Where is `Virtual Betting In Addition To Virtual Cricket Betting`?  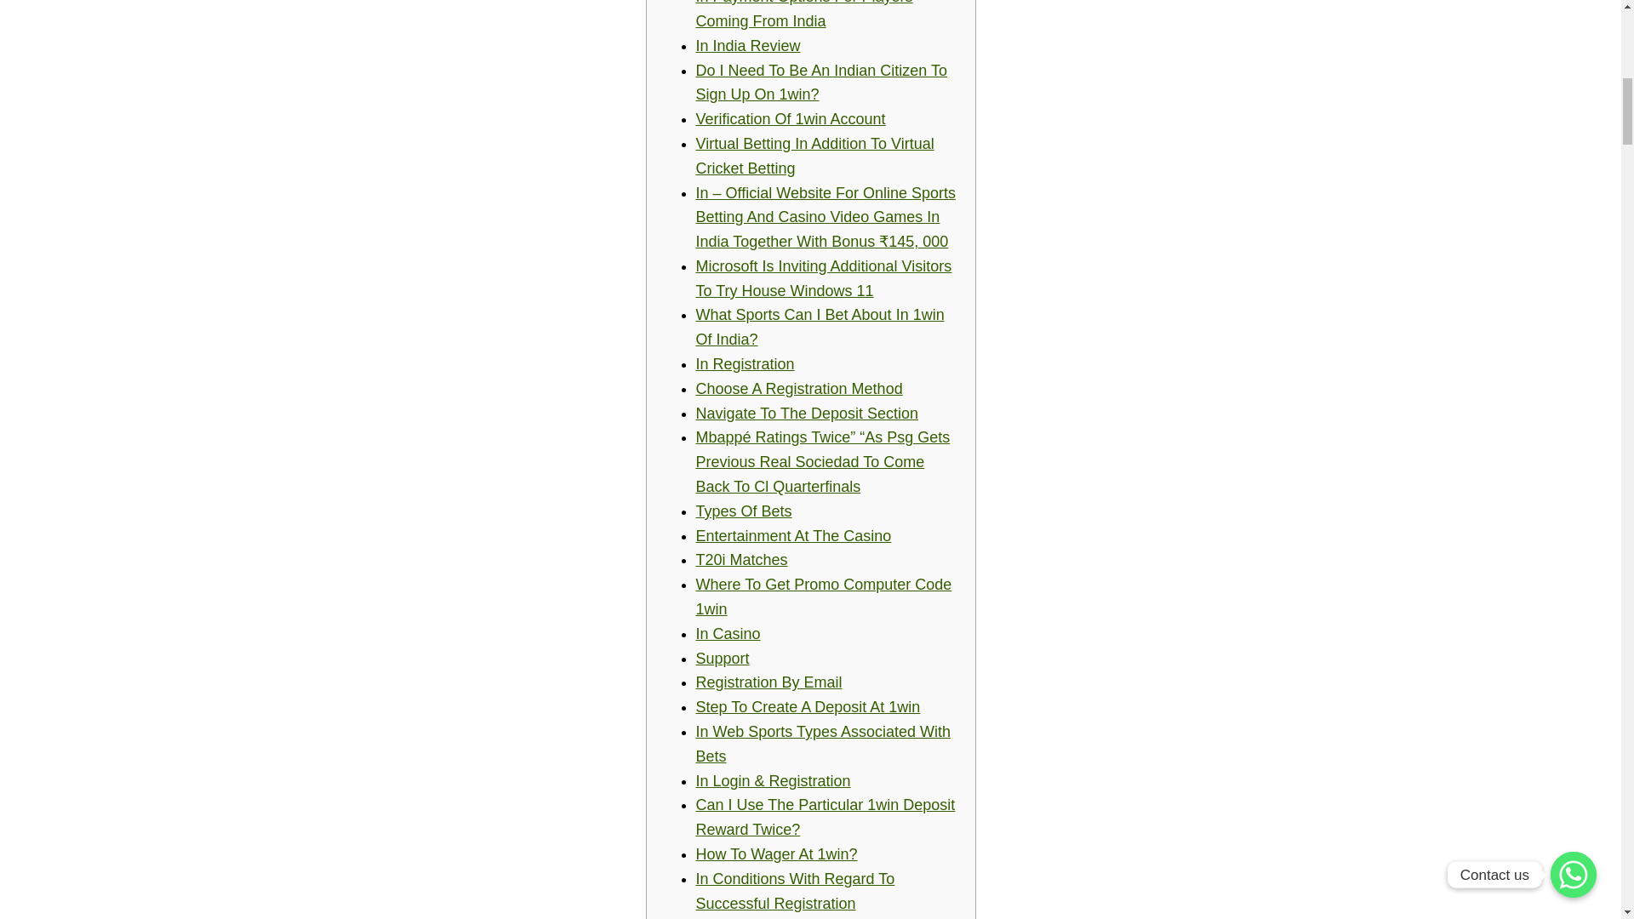
Virtual Betting In Addition To Virtual Cricket Betting is located at coordinates (815, 156).